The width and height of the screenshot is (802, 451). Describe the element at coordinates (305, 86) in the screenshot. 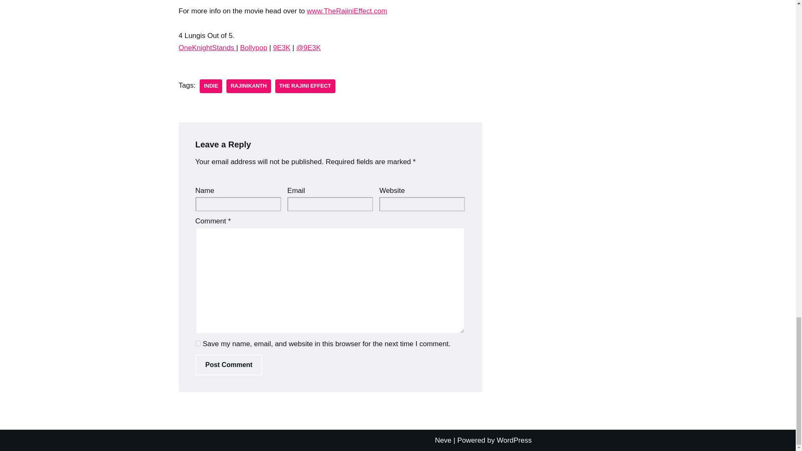

I see `THE RAJINI EFFECT` at that location.